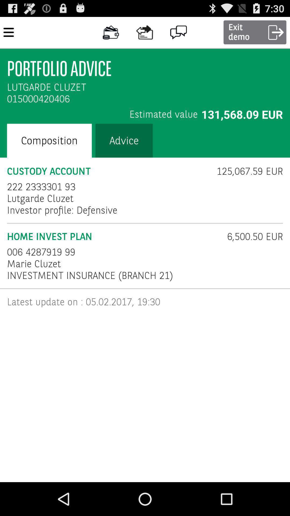  I want to click on tap the item below 131 568 09 item, so click(246, 171).